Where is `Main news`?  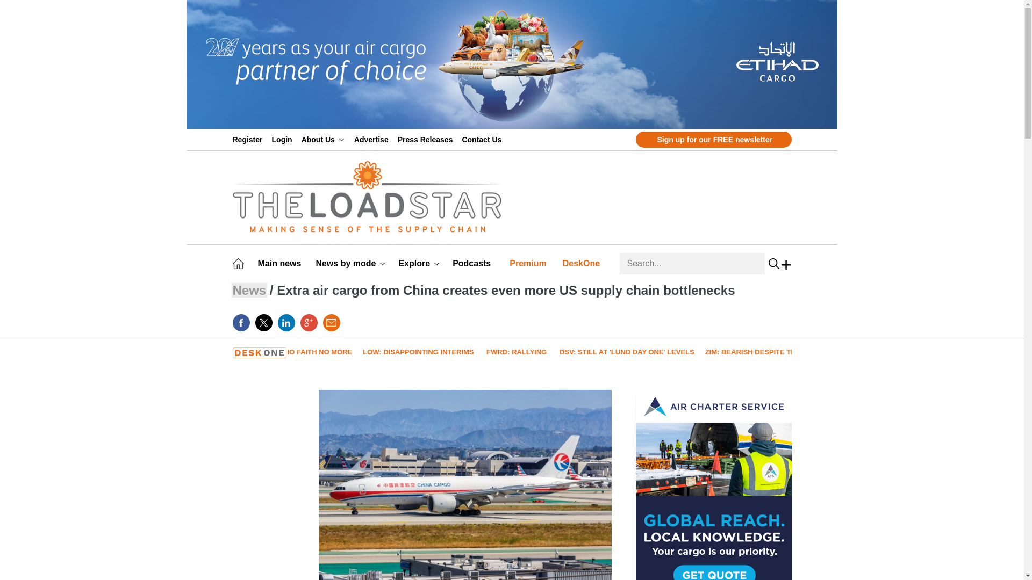
Main news is located at coordinates (282, 263).